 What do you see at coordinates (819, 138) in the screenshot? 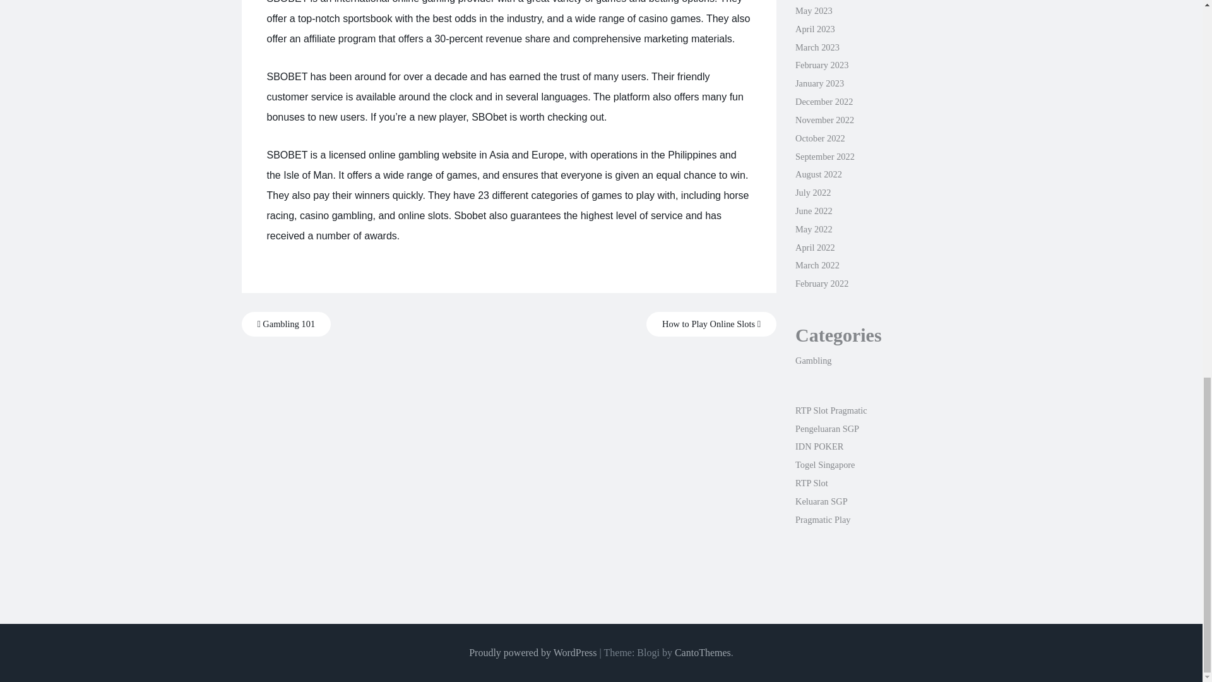
I see `October 2022` at bounding box center [819, 138].